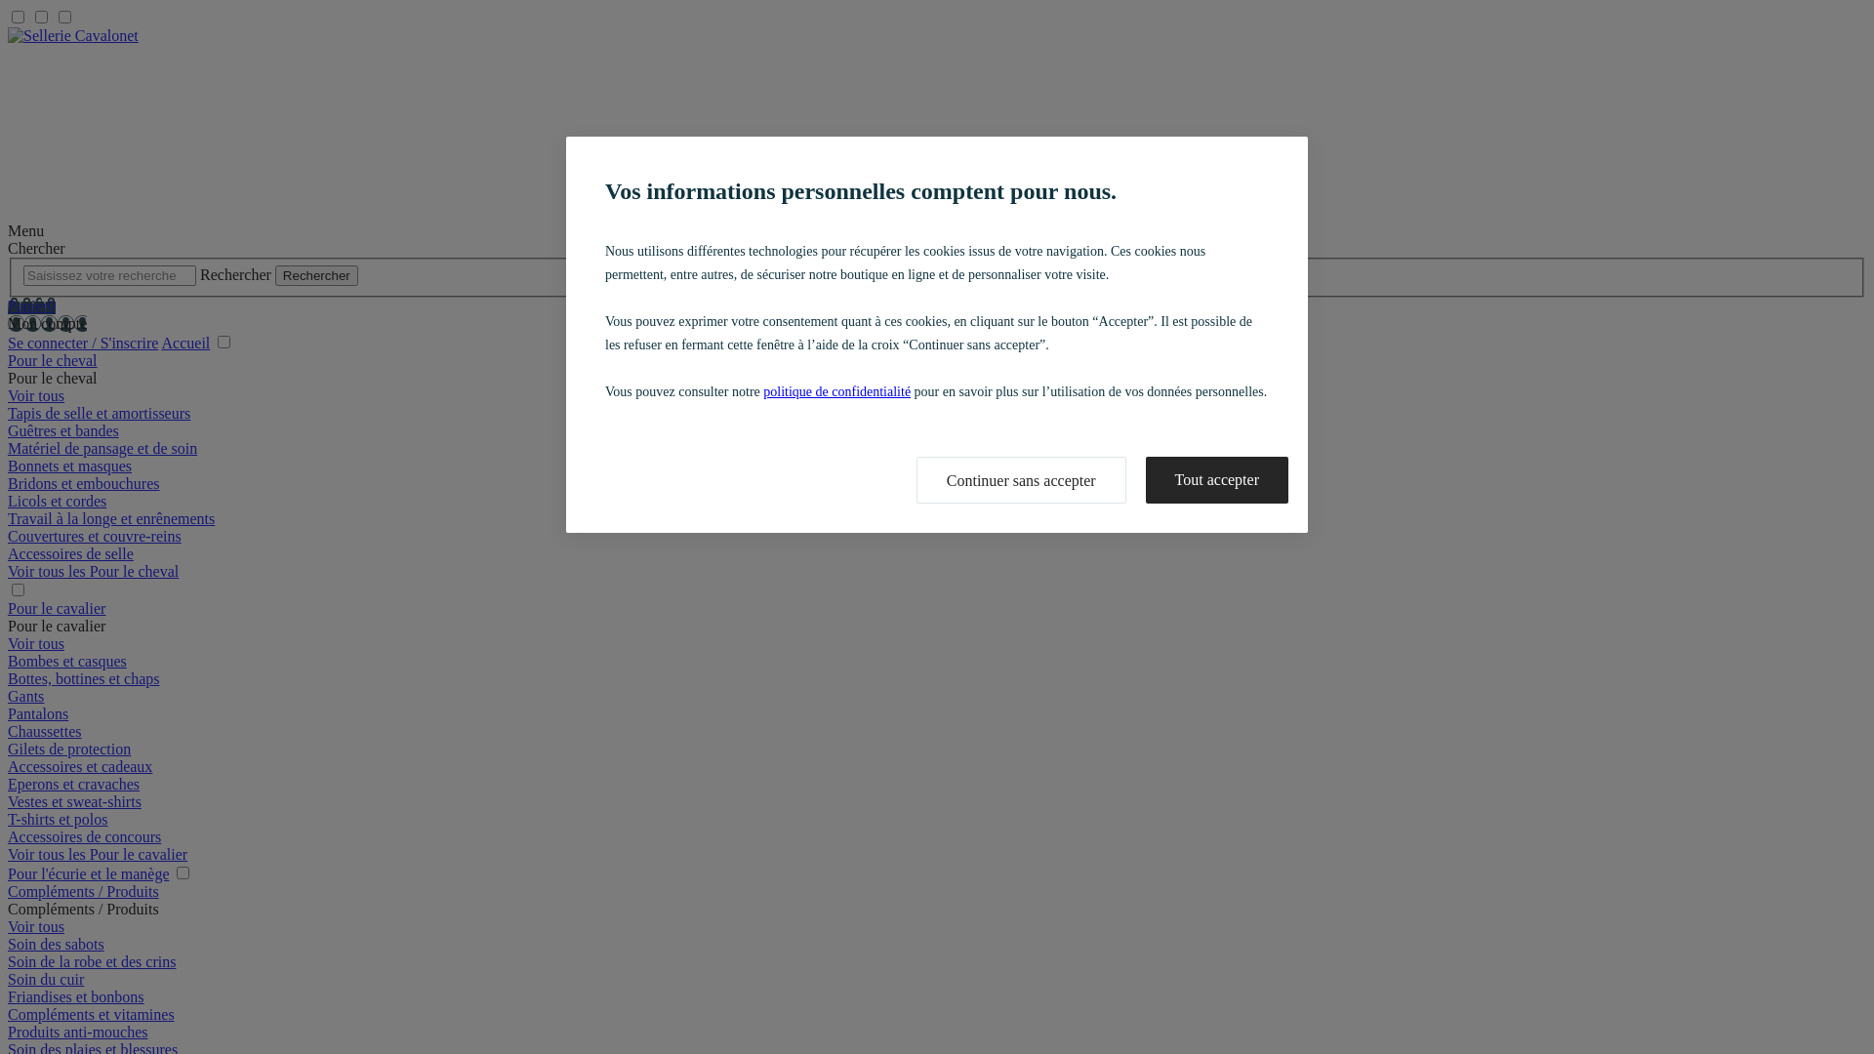 The width and height of the screenshot is (1874, 1054). Describe the element at coordinates (95, 537) in the screenshot. I see `Couvertures et couvre-reins` at that location.